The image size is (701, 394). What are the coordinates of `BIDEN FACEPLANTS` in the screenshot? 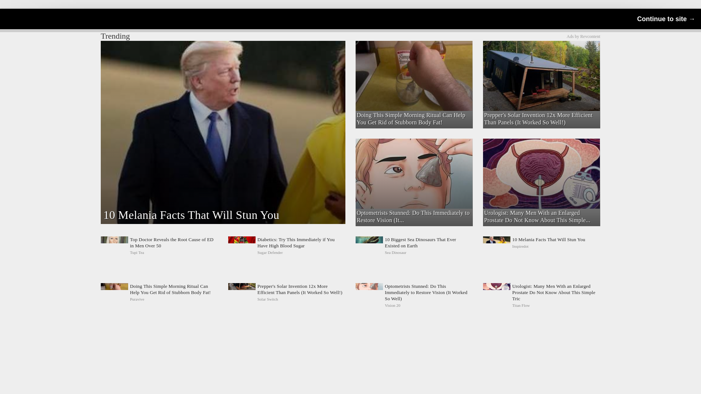 It's located at (541, 246).